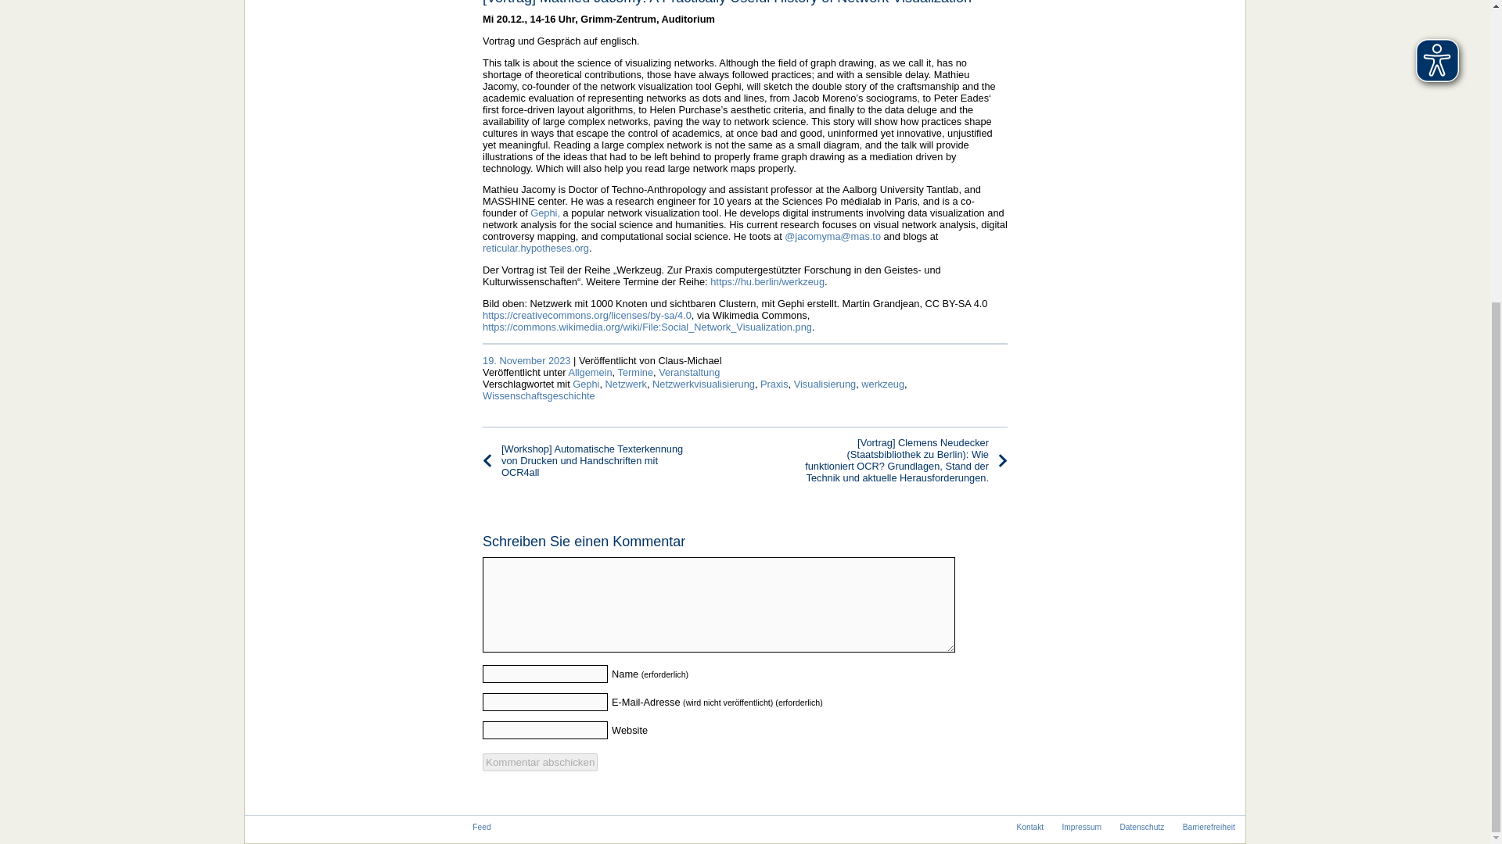 The height and width of the screenshot is (844, 1502). Describe the element at coordinates (703, 383) in the screenshot. I see `Netzwerkvisualisierung` at that location.